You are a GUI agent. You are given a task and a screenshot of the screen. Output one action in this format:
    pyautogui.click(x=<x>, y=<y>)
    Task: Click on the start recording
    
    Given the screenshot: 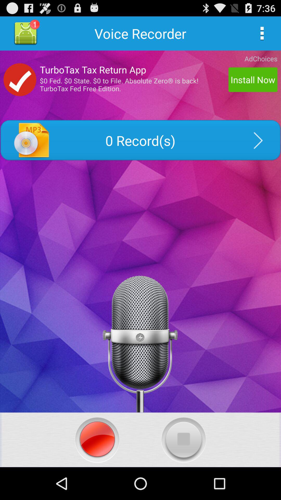 What is the action you would take?
    pyautogui.click(x=97, y=440)
    